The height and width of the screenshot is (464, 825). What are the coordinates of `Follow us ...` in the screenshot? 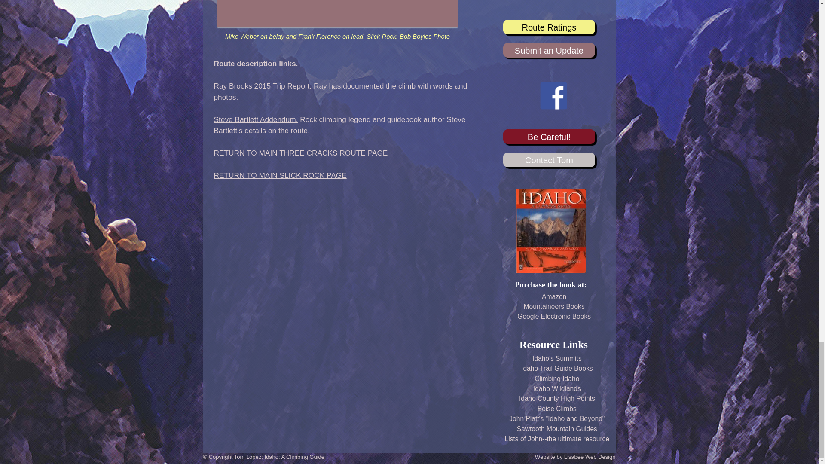 It's located at (553, 107).